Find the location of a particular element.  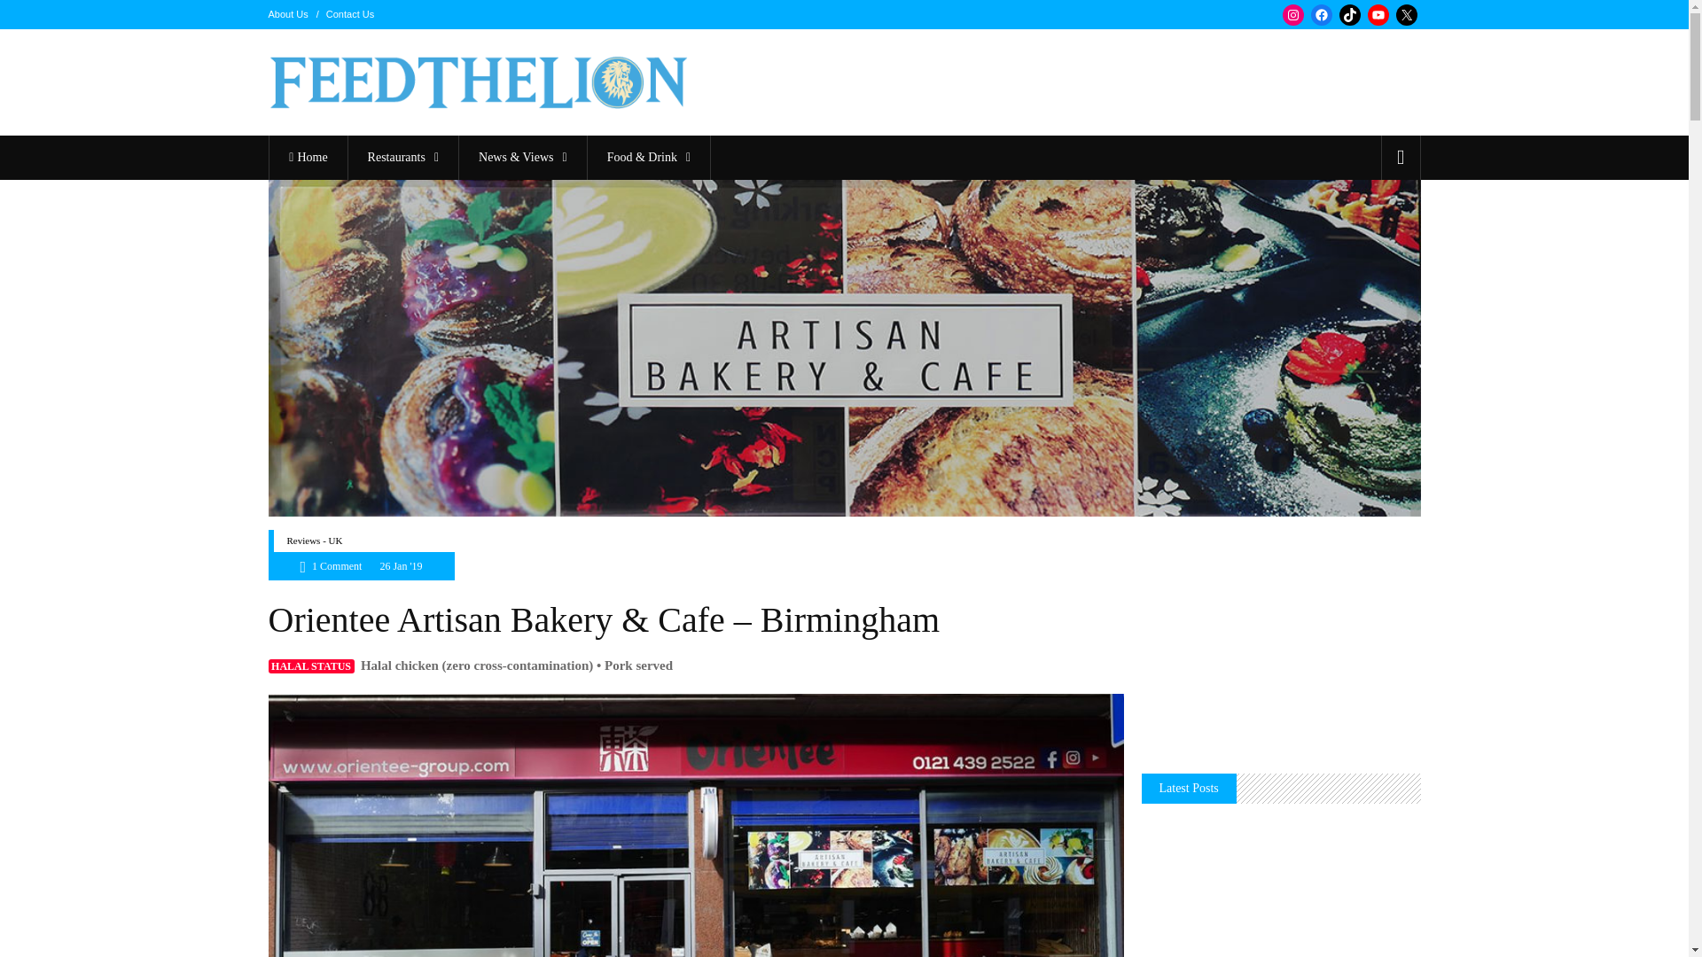

Home is located at coordinates (308, 158).